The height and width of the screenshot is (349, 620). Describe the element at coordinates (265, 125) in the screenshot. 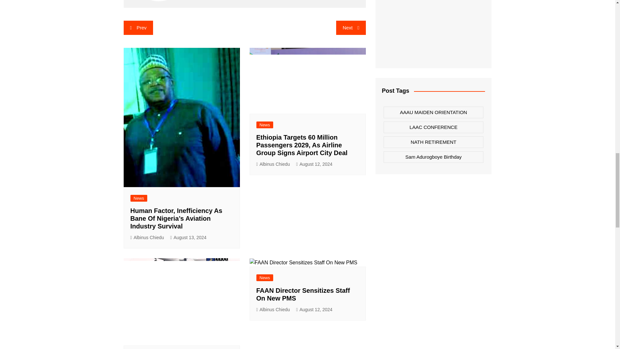

I see `News` at that location.